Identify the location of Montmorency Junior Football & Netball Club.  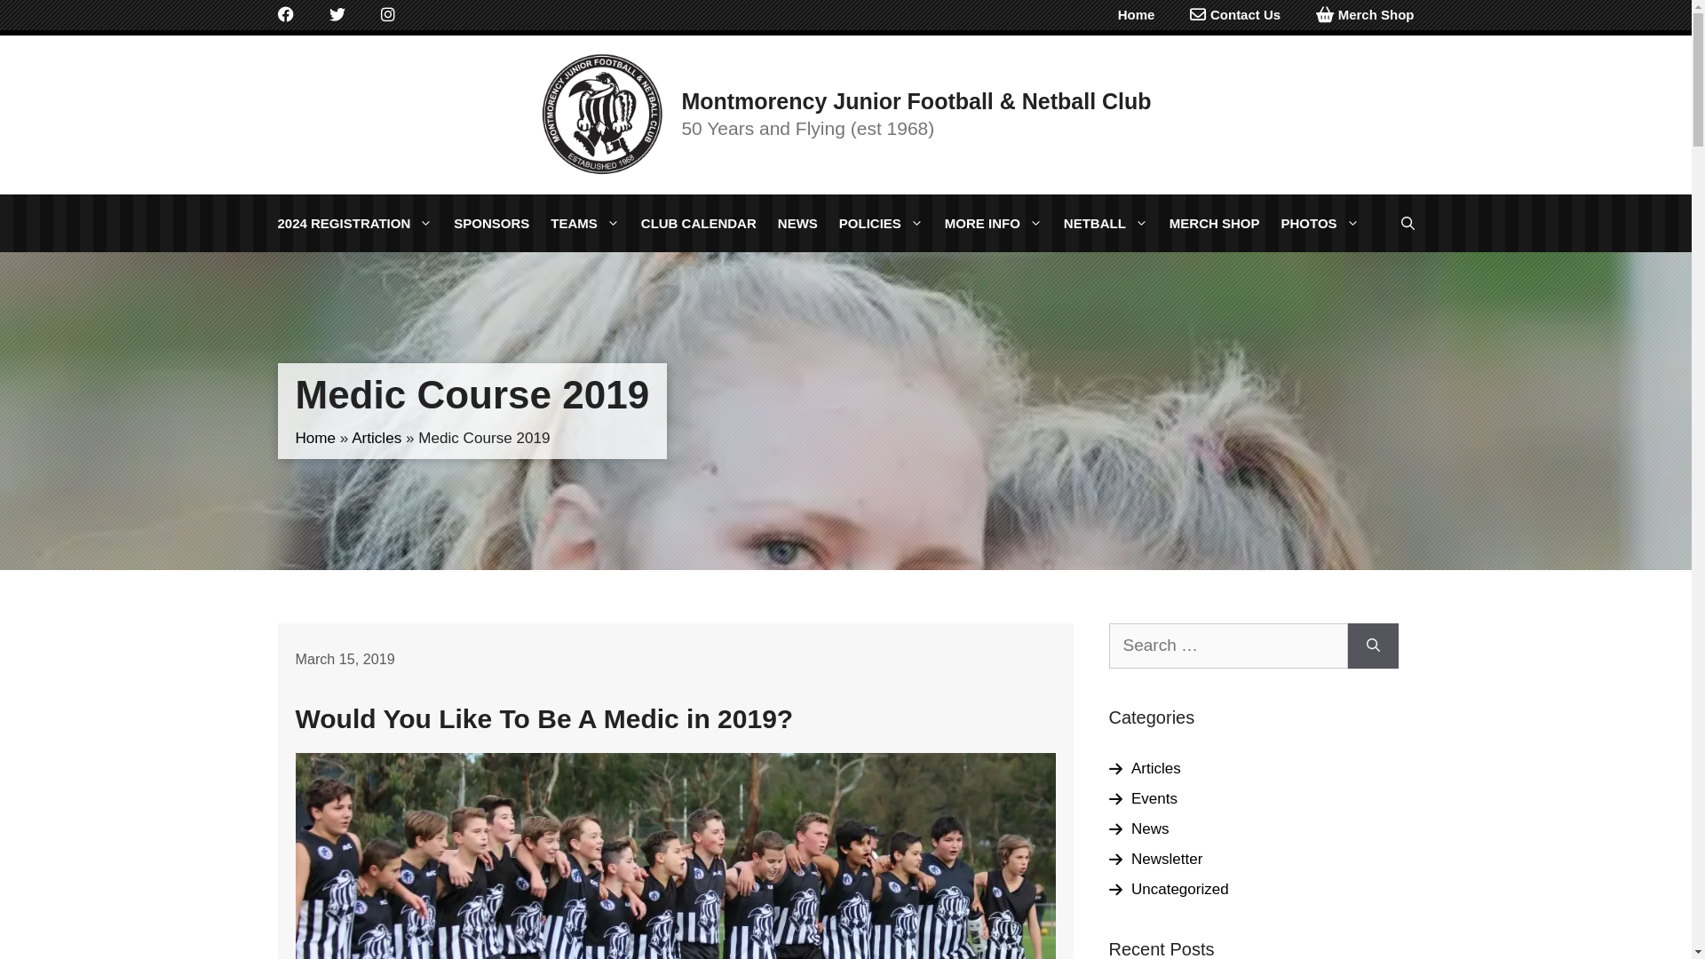
(916, 101).